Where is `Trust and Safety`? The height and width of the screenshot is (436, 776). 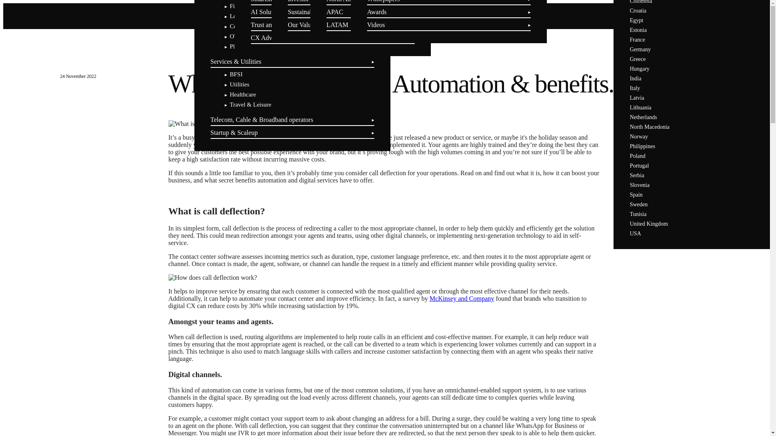 Trust and Safety is located at coordinates (272, 25).